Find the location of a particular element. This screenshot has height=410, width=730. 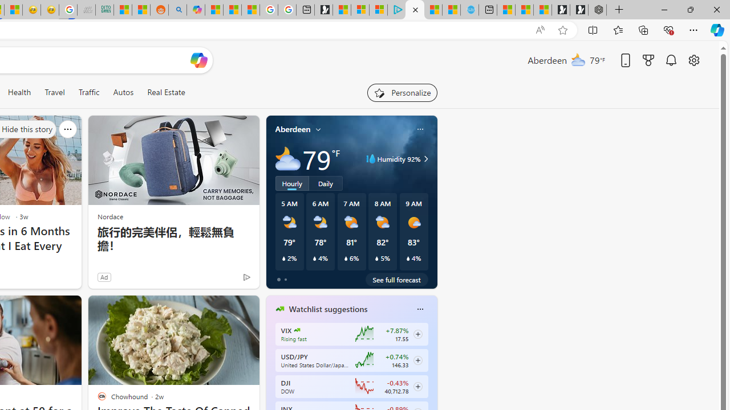

Split screen is located at coordinates (593, 30).